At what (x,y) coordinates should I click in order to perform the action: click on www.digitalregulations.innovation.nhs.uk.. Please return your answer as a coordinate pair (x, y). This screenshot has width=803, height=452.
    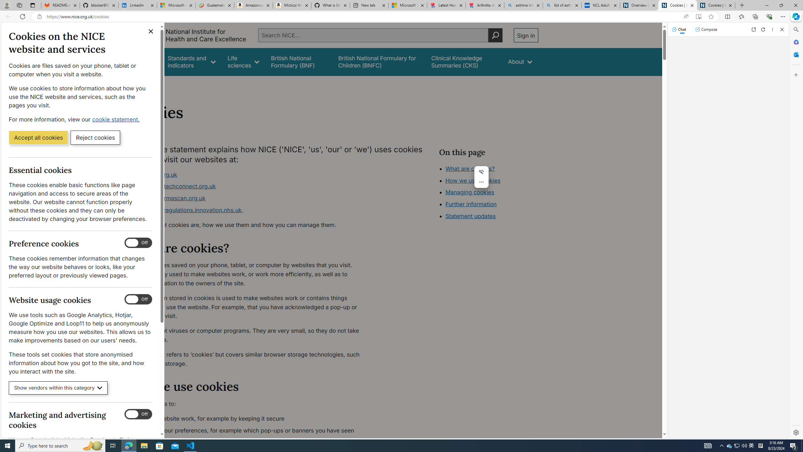
    Looking at the image, I should click on (250, 210).